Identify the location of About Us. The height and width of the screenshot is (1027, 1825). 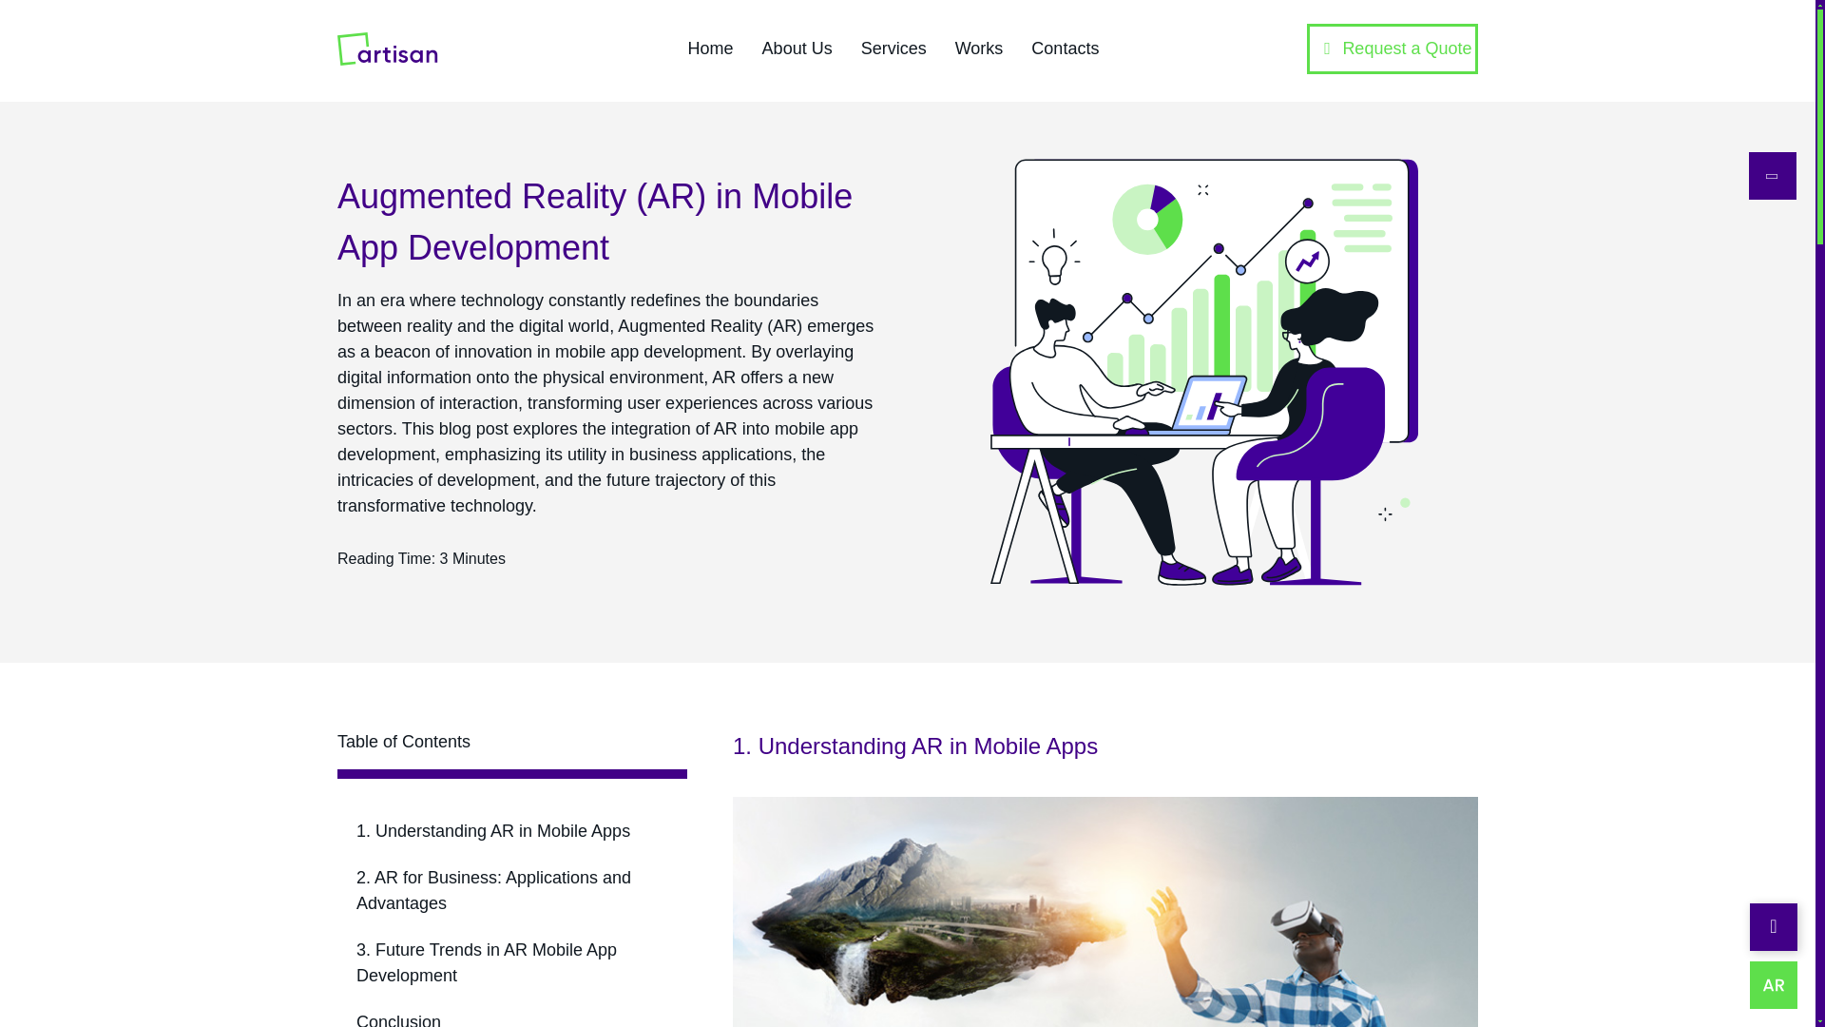
(797, 48).